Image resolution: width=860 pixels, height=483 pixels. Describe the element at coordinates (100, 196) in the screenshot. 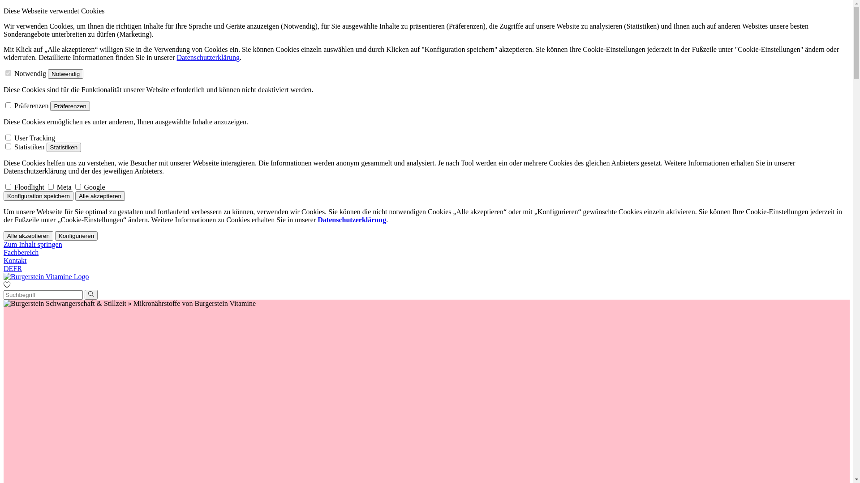

I see `Alle akzeptieren` at that location.